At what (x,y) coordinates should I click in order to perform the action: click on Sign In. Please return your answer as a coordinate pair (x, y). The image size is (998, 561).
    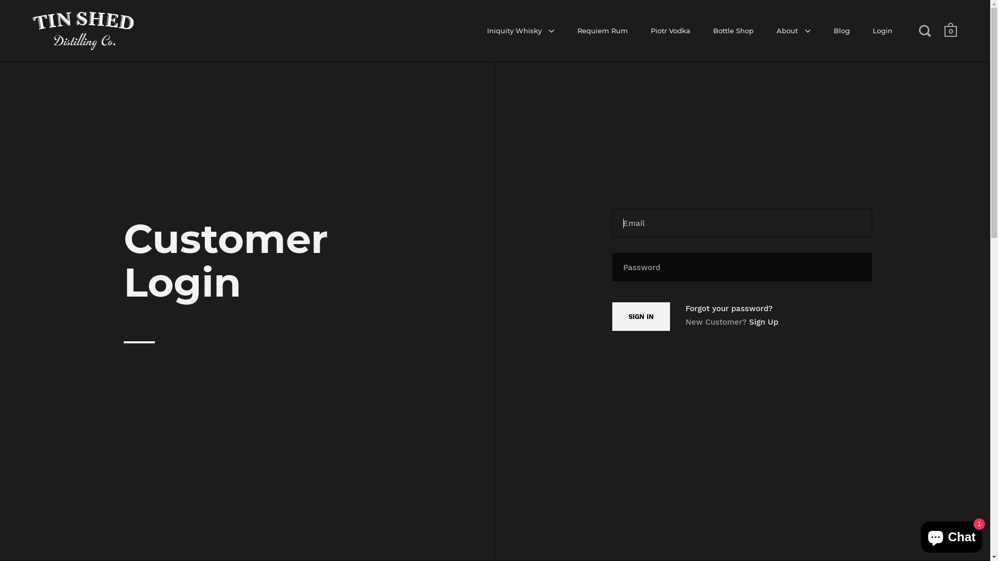
    Looking at the image, I should click on (641, 317).